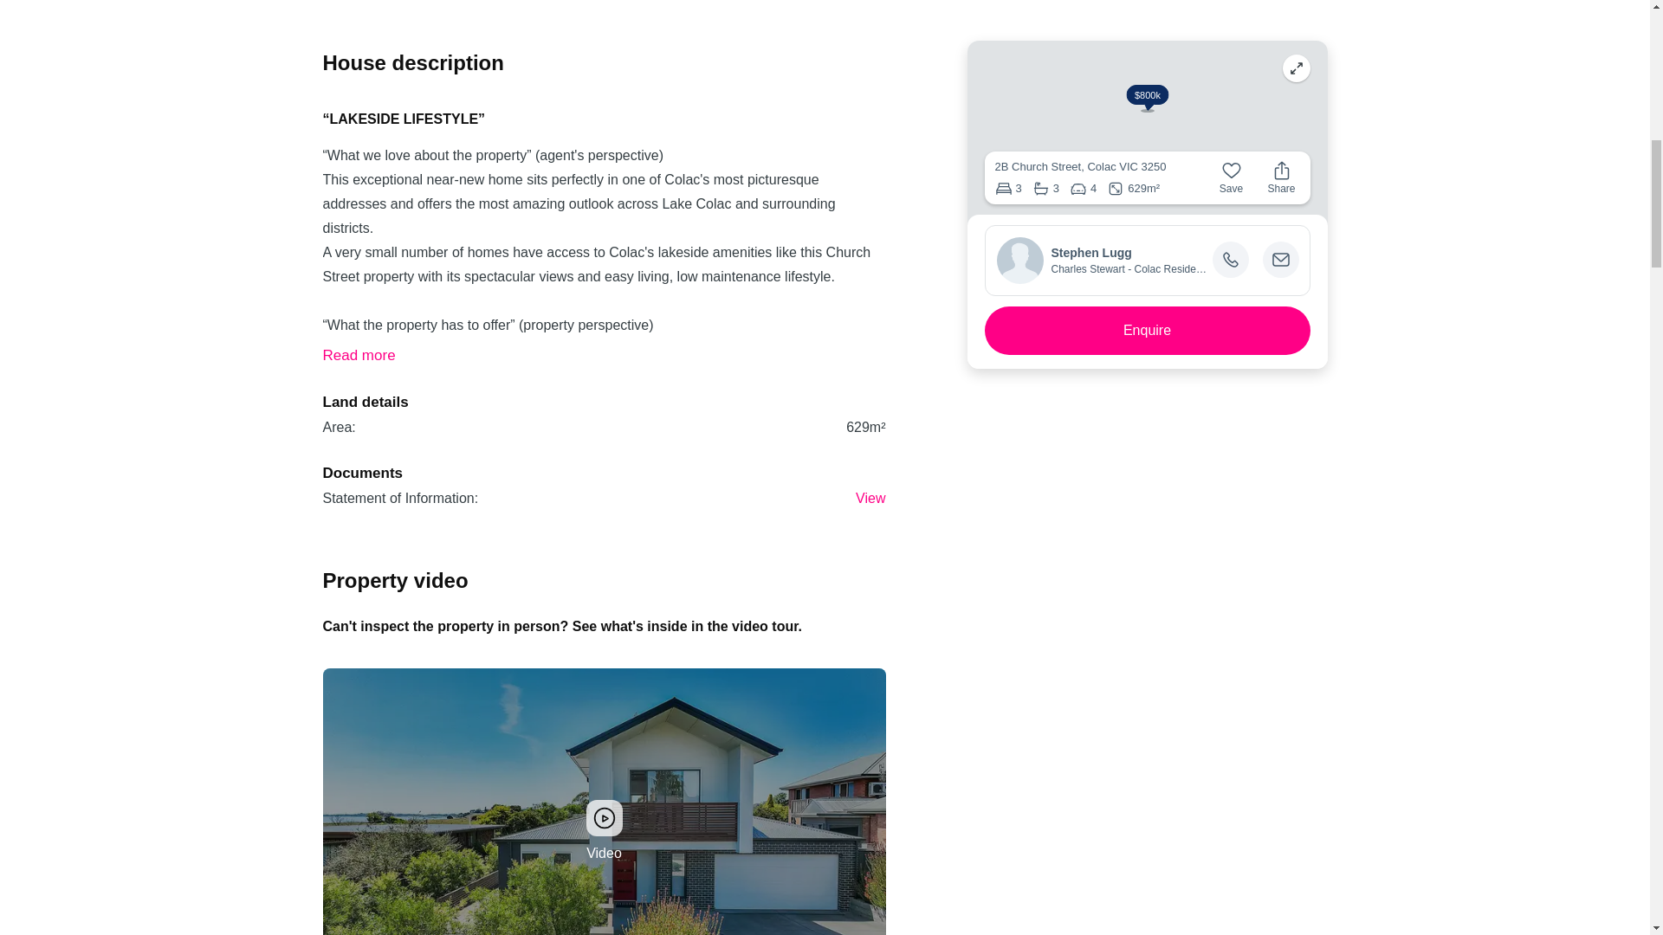  What do you see at coordinates (359, 355) in the screenshot?
I see `Read more` at bounding box center [359, 355].